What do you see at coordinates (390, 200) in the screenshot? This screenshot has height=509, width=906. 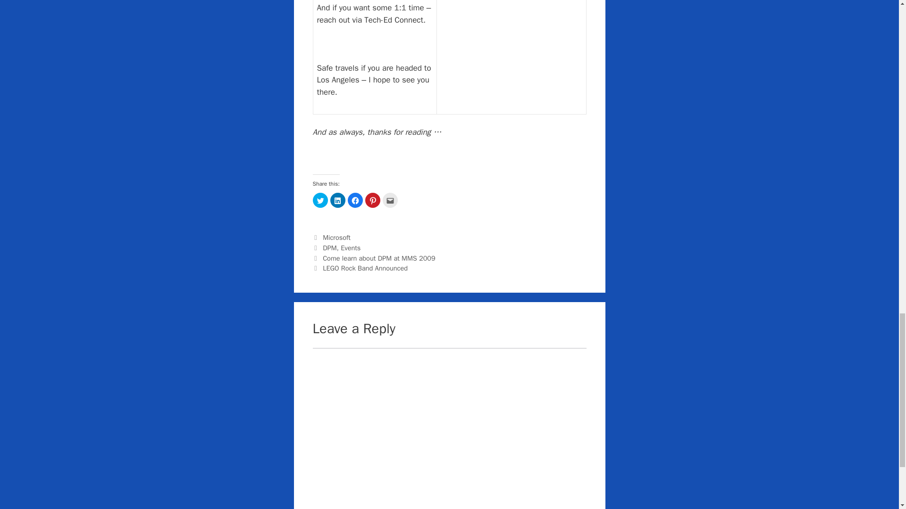 I see `Click to email this to a friend` at bounding box center [390, 200].